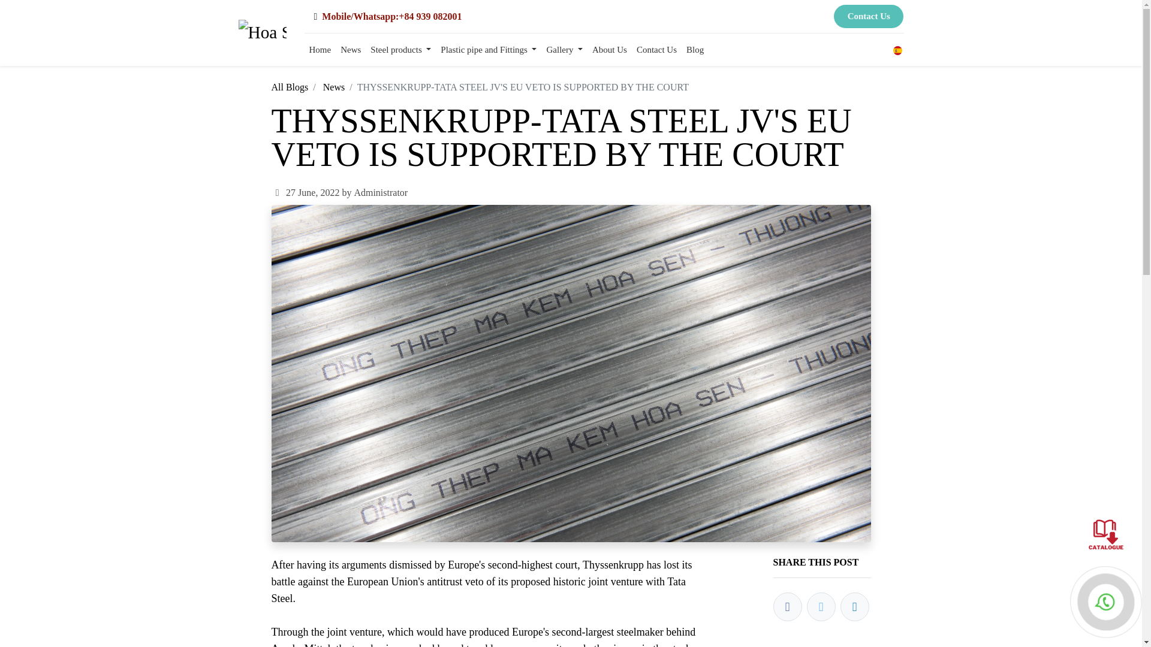 Image resolution: width=1151 pixels, height=647 pixels. What do you see at coordinates (488, 49) in the screenshot?
I see `Plastic pipe and Fittings` at bounding box center [488, 49].